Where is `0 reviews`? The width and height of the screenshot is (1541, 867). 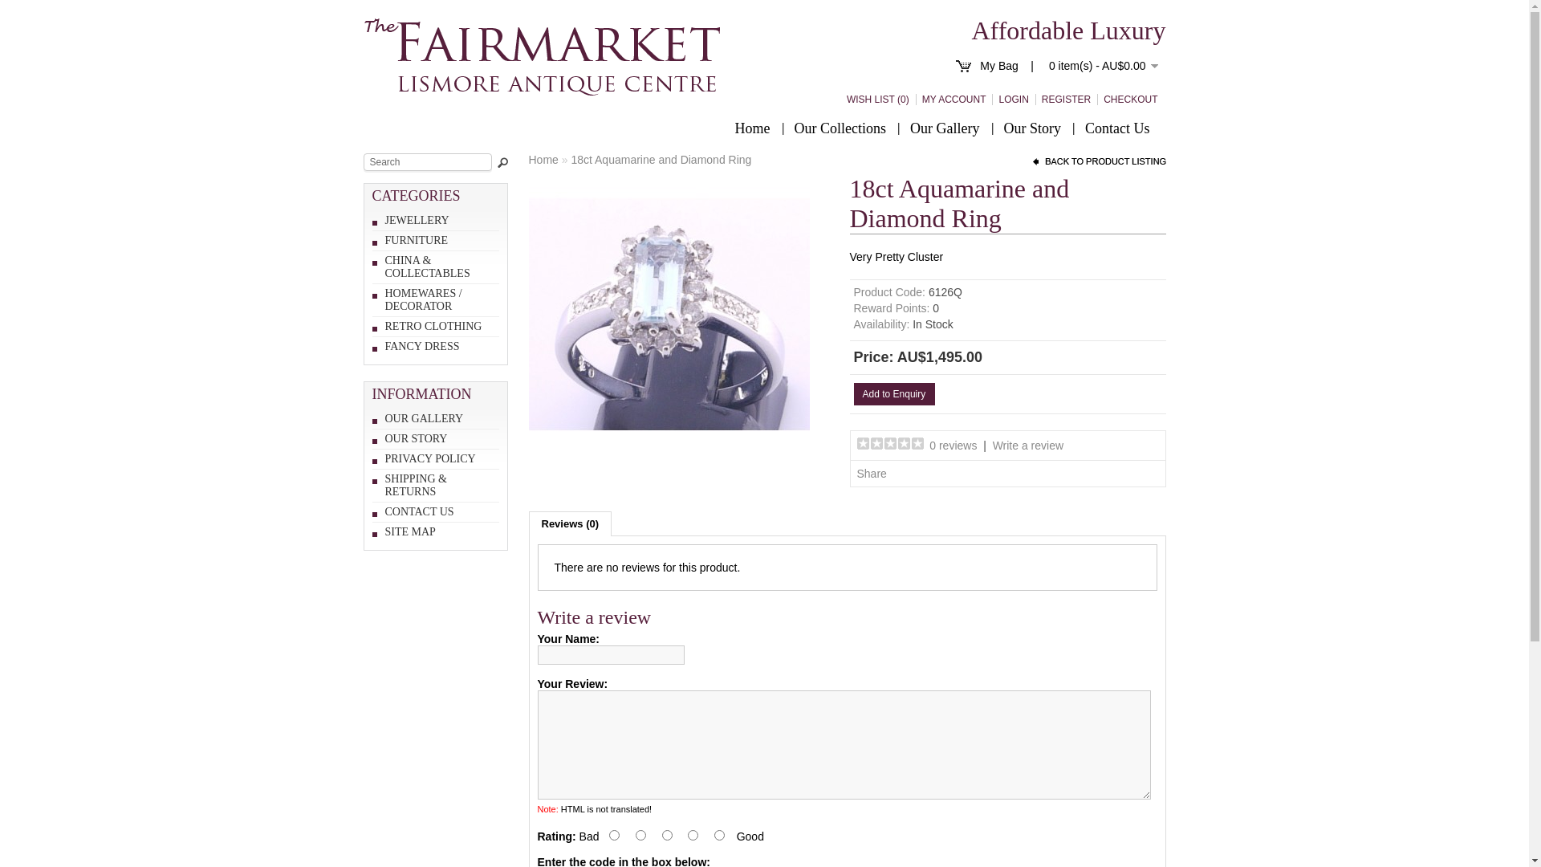
0 reviews is located at coordinates (953, 446).